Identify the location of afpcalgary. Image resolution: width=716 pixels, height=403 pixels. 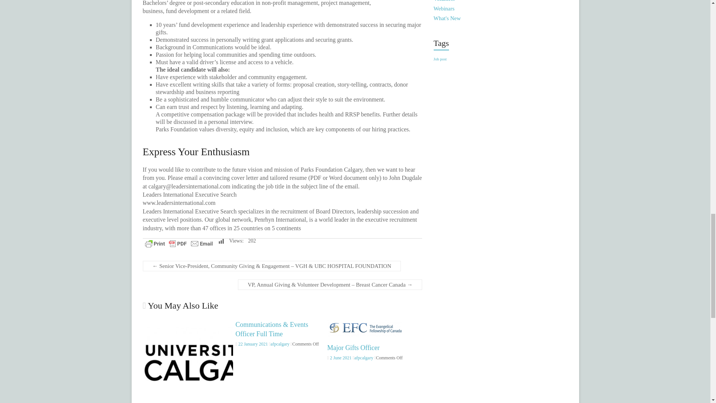
(280, 344).